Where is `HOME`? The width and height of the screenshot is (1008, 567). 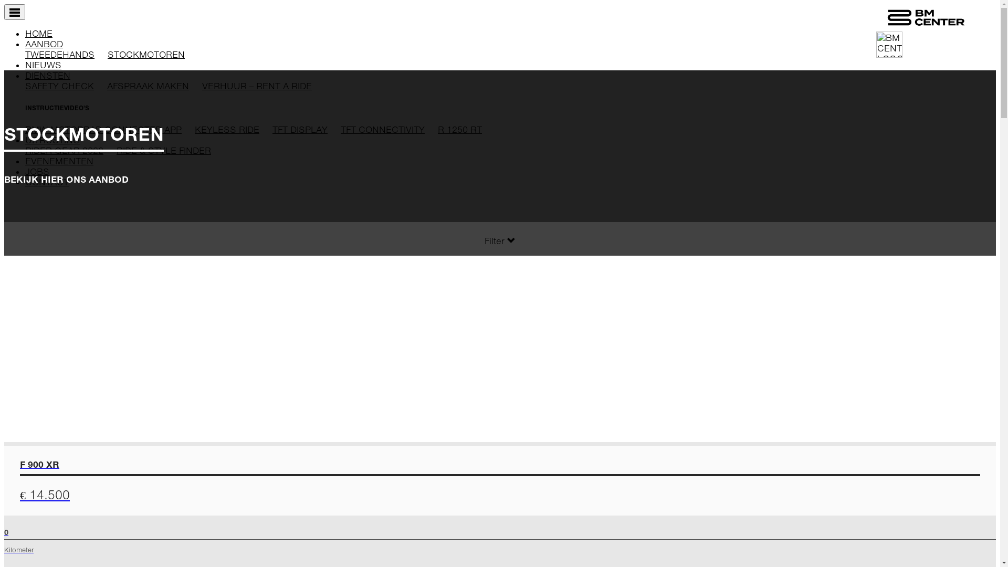 HOME is located at coordinates (39, 34).